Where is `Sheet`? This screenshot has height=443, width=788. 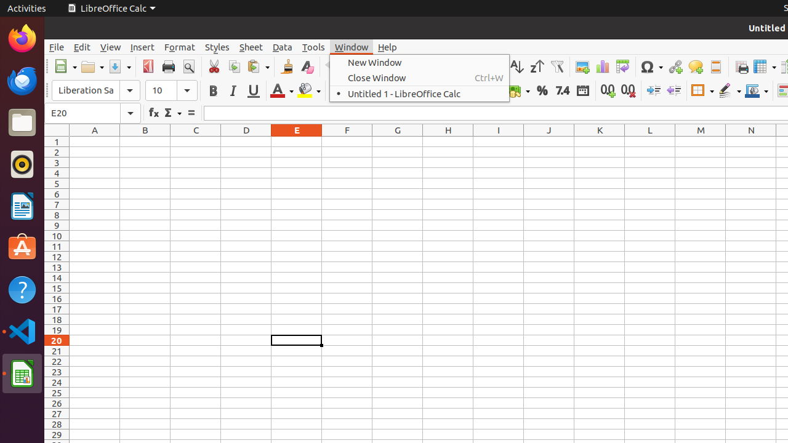
Sheet is located at coordinates (251, 47).